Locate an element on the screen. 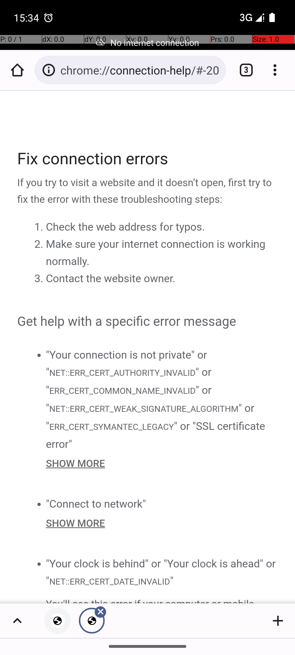 This screenshot has width=295, height=655. Make sure your internet connection is working normally. is located at coordinates (156, 253).